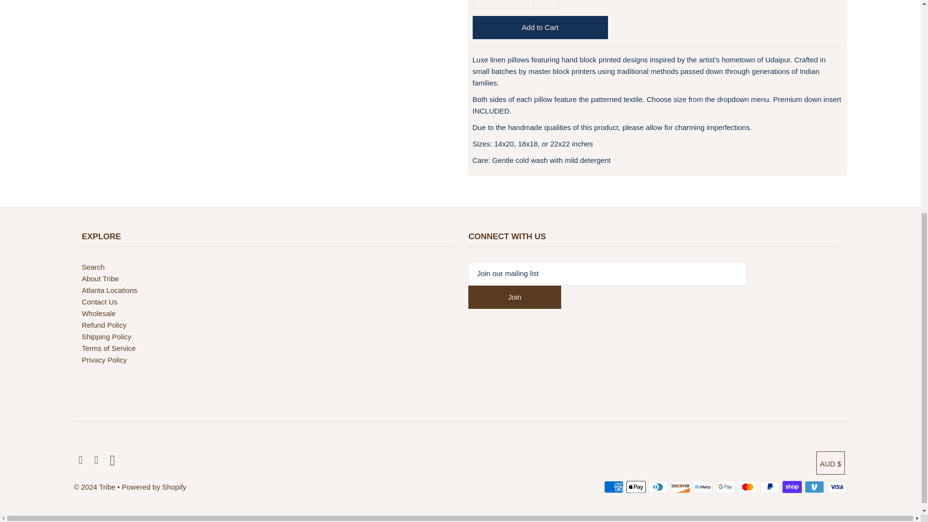 This screenshot has width=928, height=522. What do you see at coordinates (636, 487) in the screenshot?
I see `Apple Pay` at bounding box center [636, 487].